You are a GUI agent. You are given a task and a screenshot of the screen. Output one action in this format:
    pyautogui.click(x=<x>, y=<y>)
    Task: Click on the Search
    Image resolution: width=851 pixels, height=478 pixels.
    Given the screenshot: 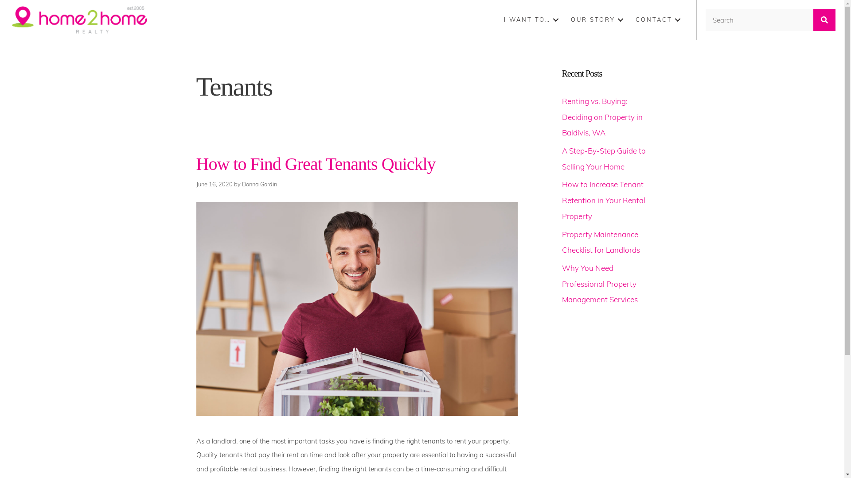 What is the action you would take?
    pyautogui.click(x=760, y=20)
    